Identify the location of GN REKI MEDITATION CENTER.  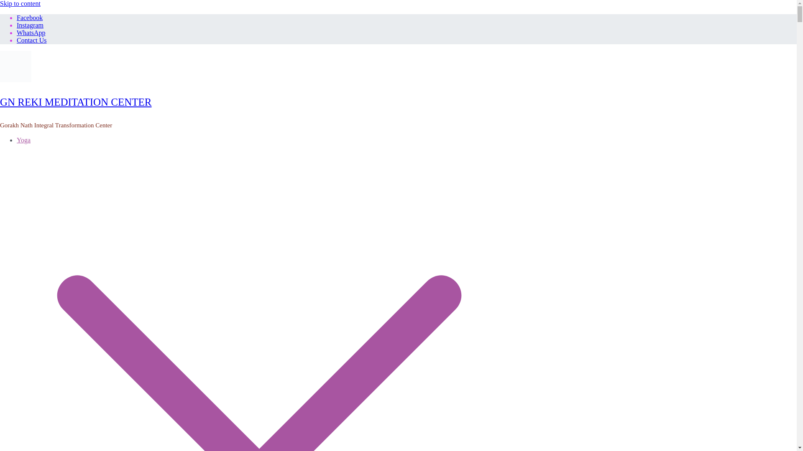
(76, 102).